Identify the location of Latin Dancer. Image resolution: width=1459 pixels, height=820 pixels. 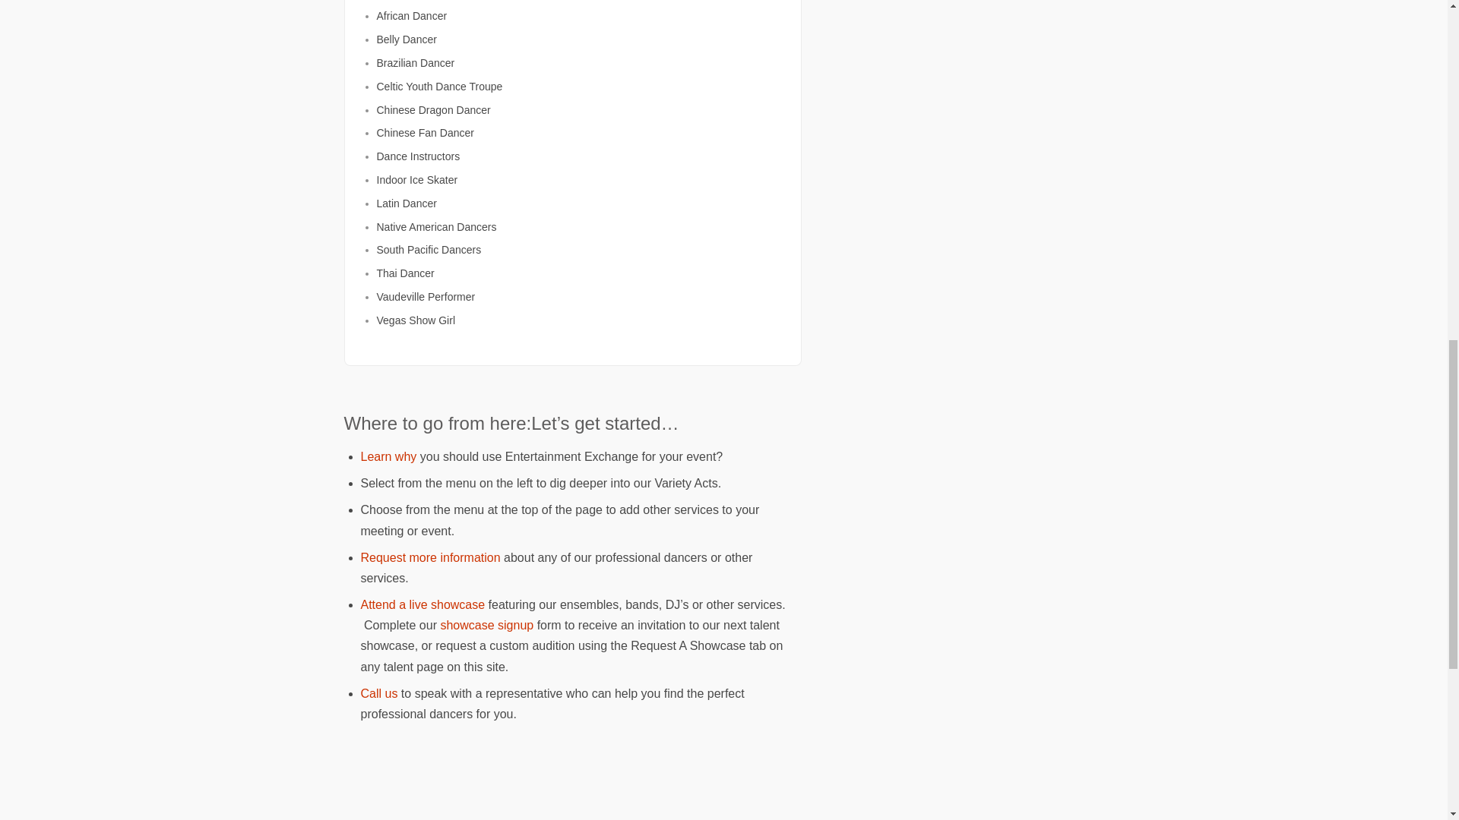
(406, 203).